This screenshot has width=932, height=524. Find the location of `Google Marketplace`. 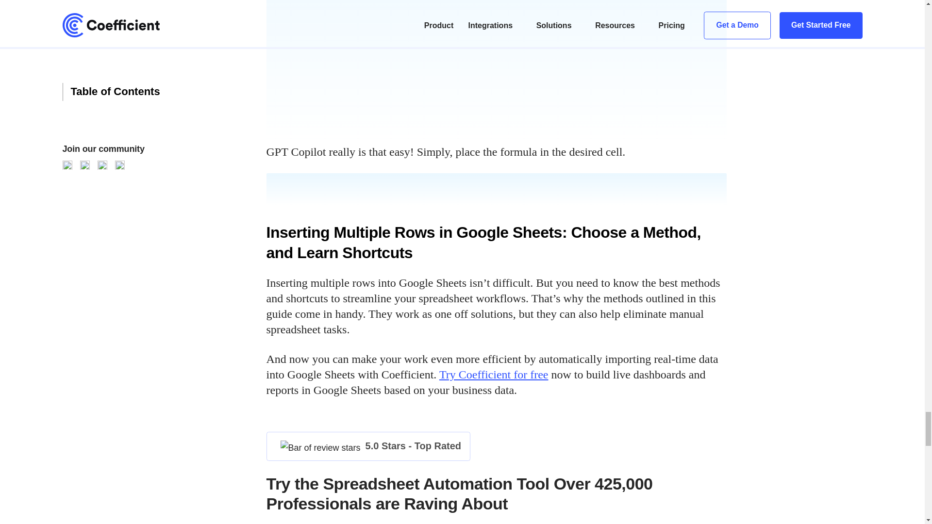

Google Marketplace is located at coordinates (368, 446).